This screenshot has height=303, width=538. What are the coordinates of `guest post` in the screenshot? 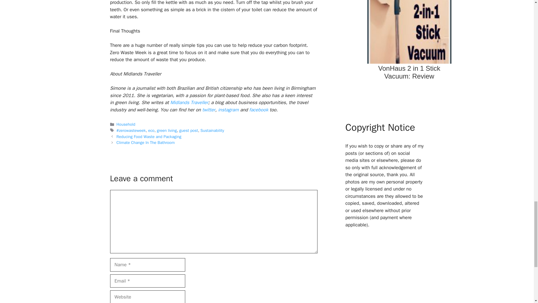 It's located at (188, 130).